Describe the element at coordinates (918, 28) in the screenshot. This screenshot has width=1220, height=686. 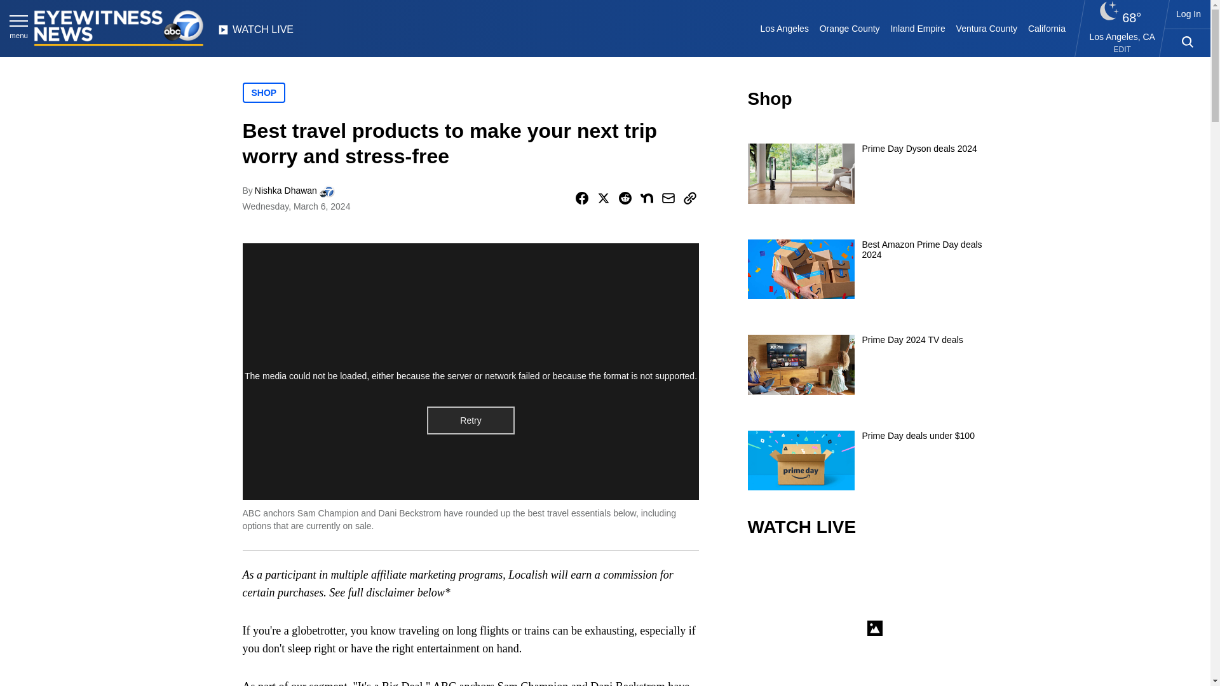
I see `Inland Empire` at that location.